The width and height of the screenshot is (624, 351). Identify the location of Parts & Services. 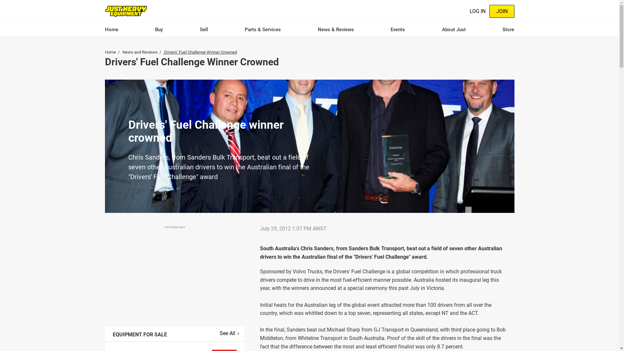
(263, 30).